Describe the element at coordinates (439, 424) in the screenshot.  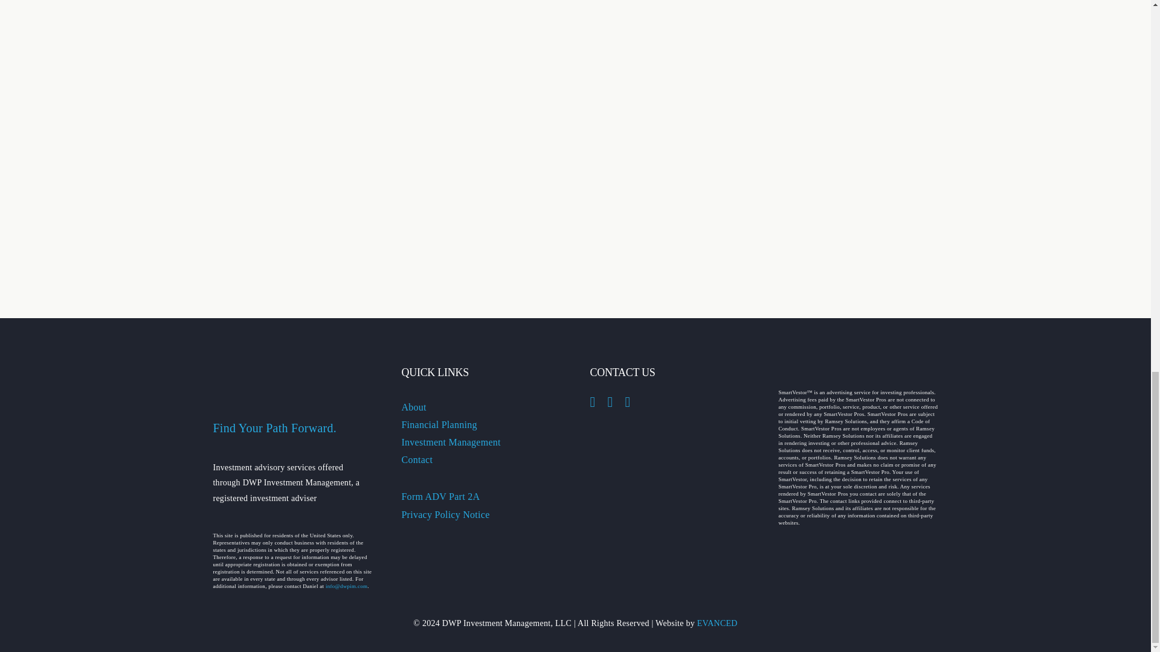
I see `Financial Planning` at that location.